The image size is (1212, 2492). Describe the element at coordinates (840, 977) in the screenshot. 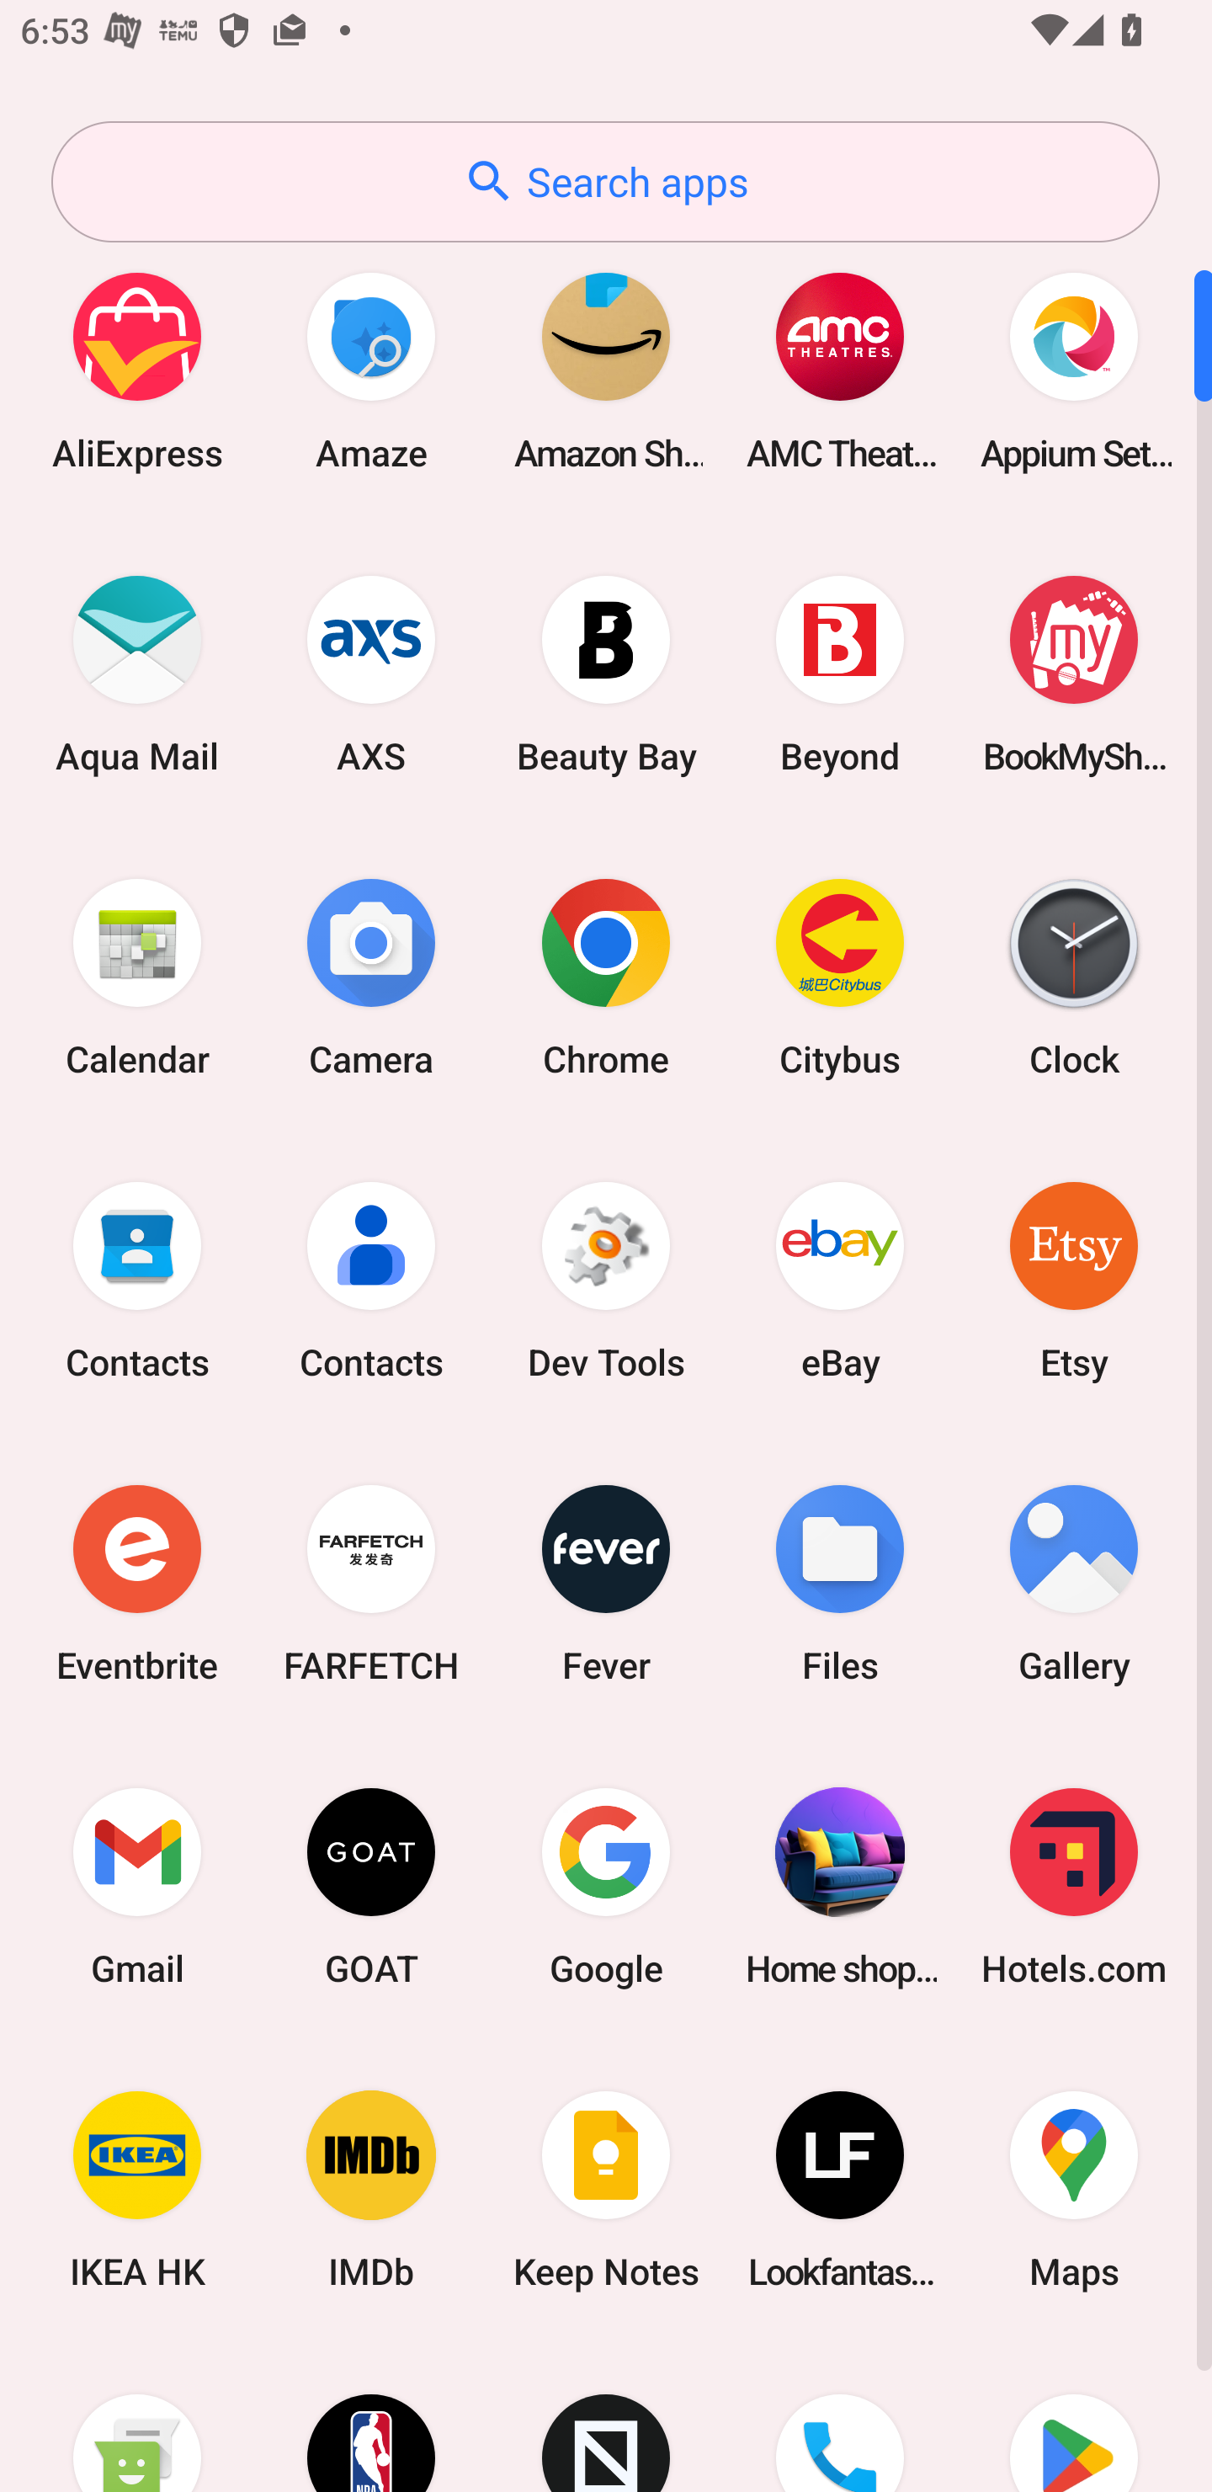

I see `Citybus` at that location.